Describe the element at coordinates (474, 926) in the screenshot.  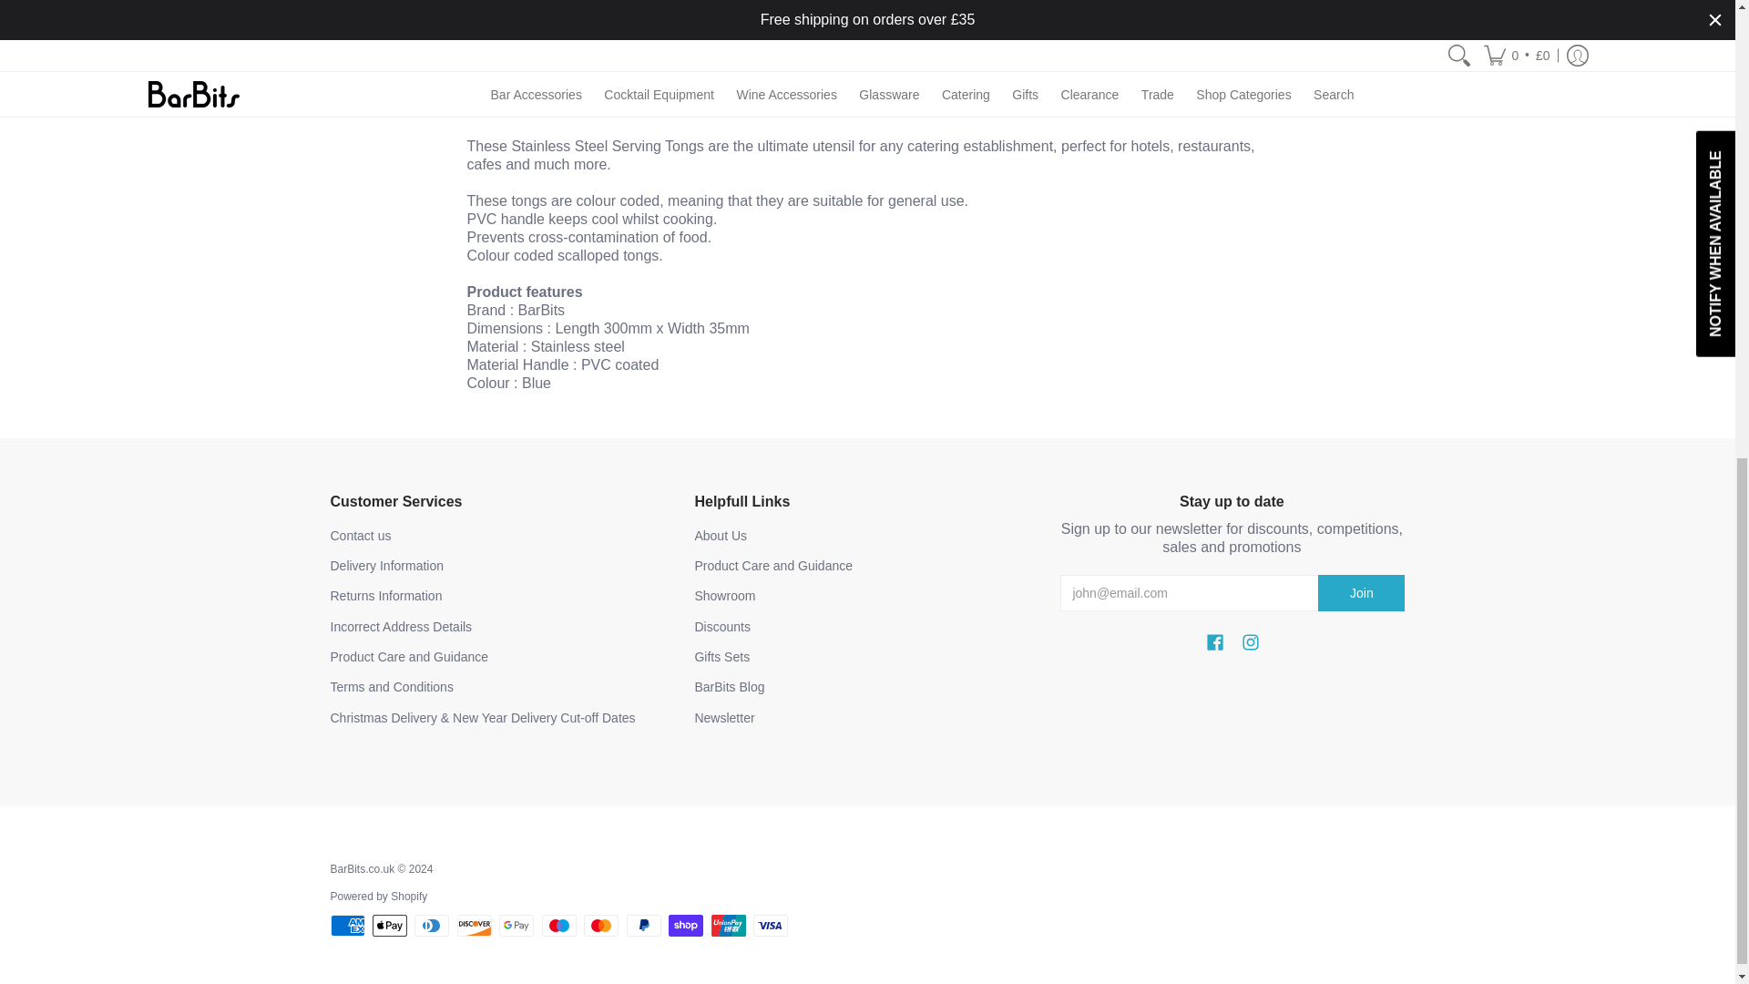
I see `Discover` at that location.